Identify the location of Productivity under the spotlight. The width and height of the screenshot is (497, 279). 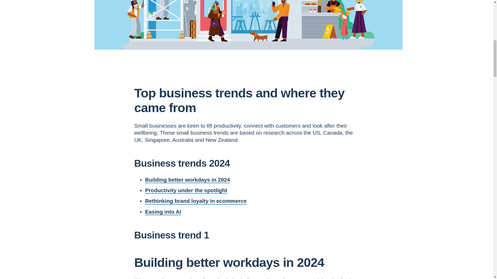
(186, 190).